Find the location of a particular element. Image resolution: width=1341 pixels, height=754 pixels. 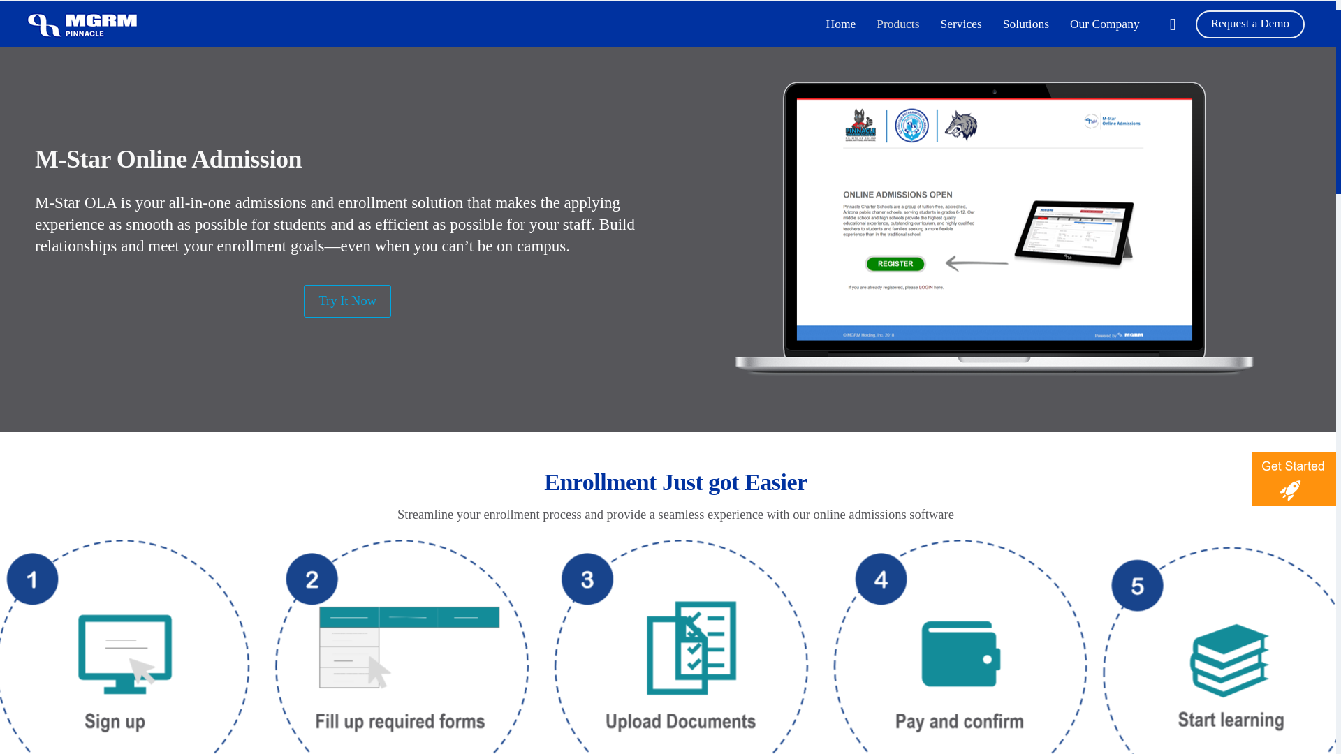

MGRM Pinnacle is located at coordinates (84, 24).